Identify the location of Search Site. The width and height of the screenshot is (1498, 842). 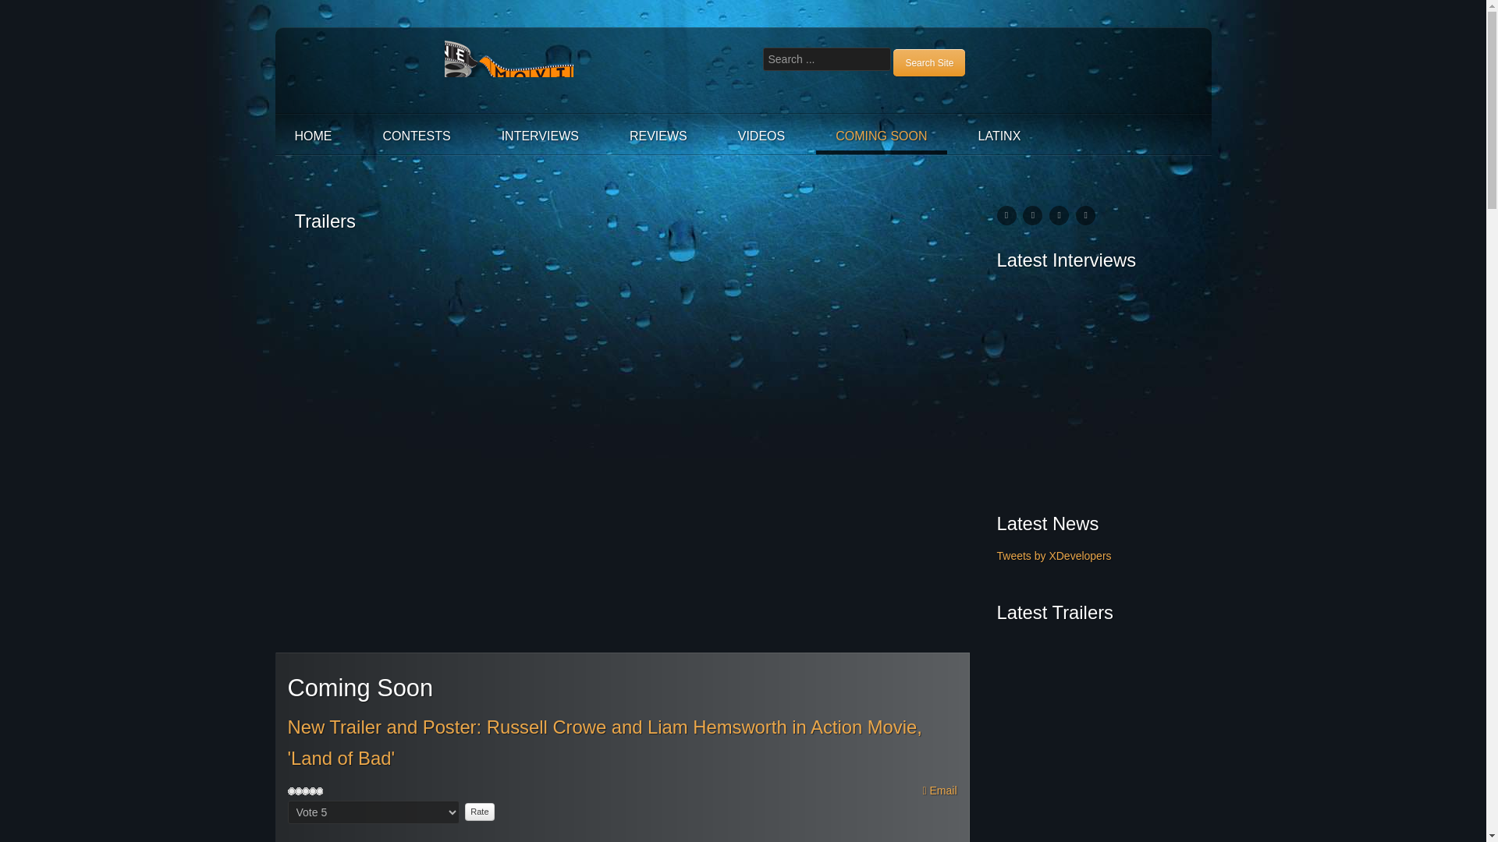
(928, 62).